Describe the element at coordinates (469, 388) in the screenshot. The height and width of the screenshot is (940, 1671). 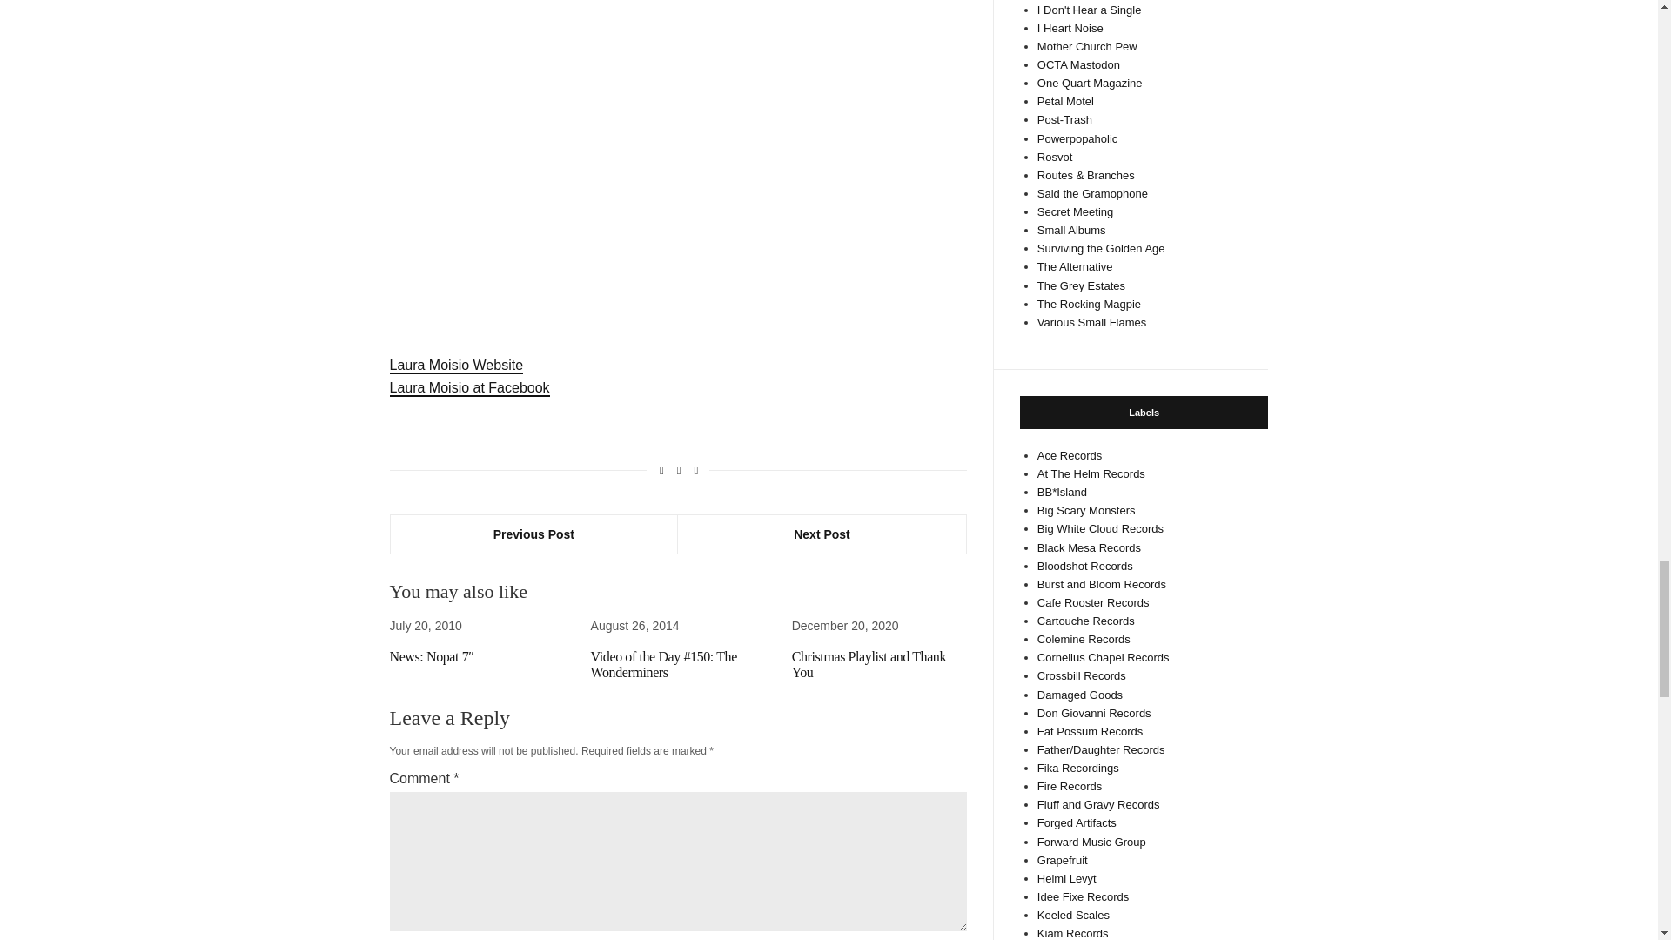
I see `Laura Moisio at Facebook` at that location.